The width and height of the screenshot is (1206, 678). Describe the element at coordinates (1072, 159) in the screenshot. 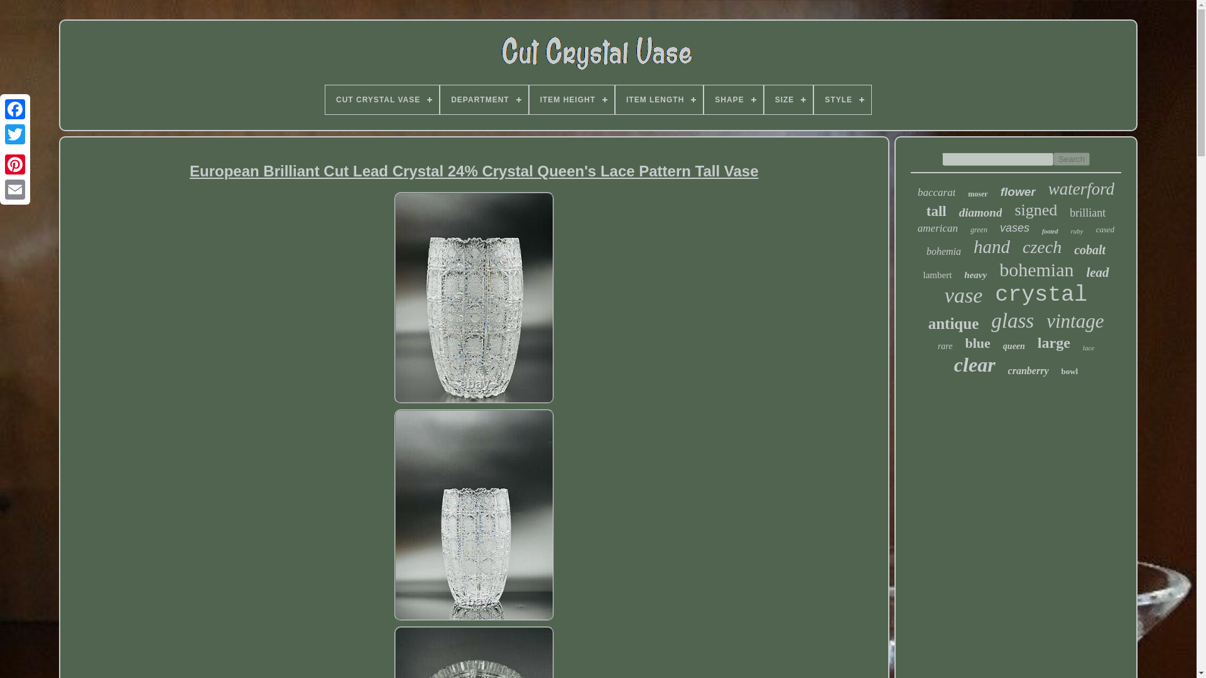

I see `Search` at that location.